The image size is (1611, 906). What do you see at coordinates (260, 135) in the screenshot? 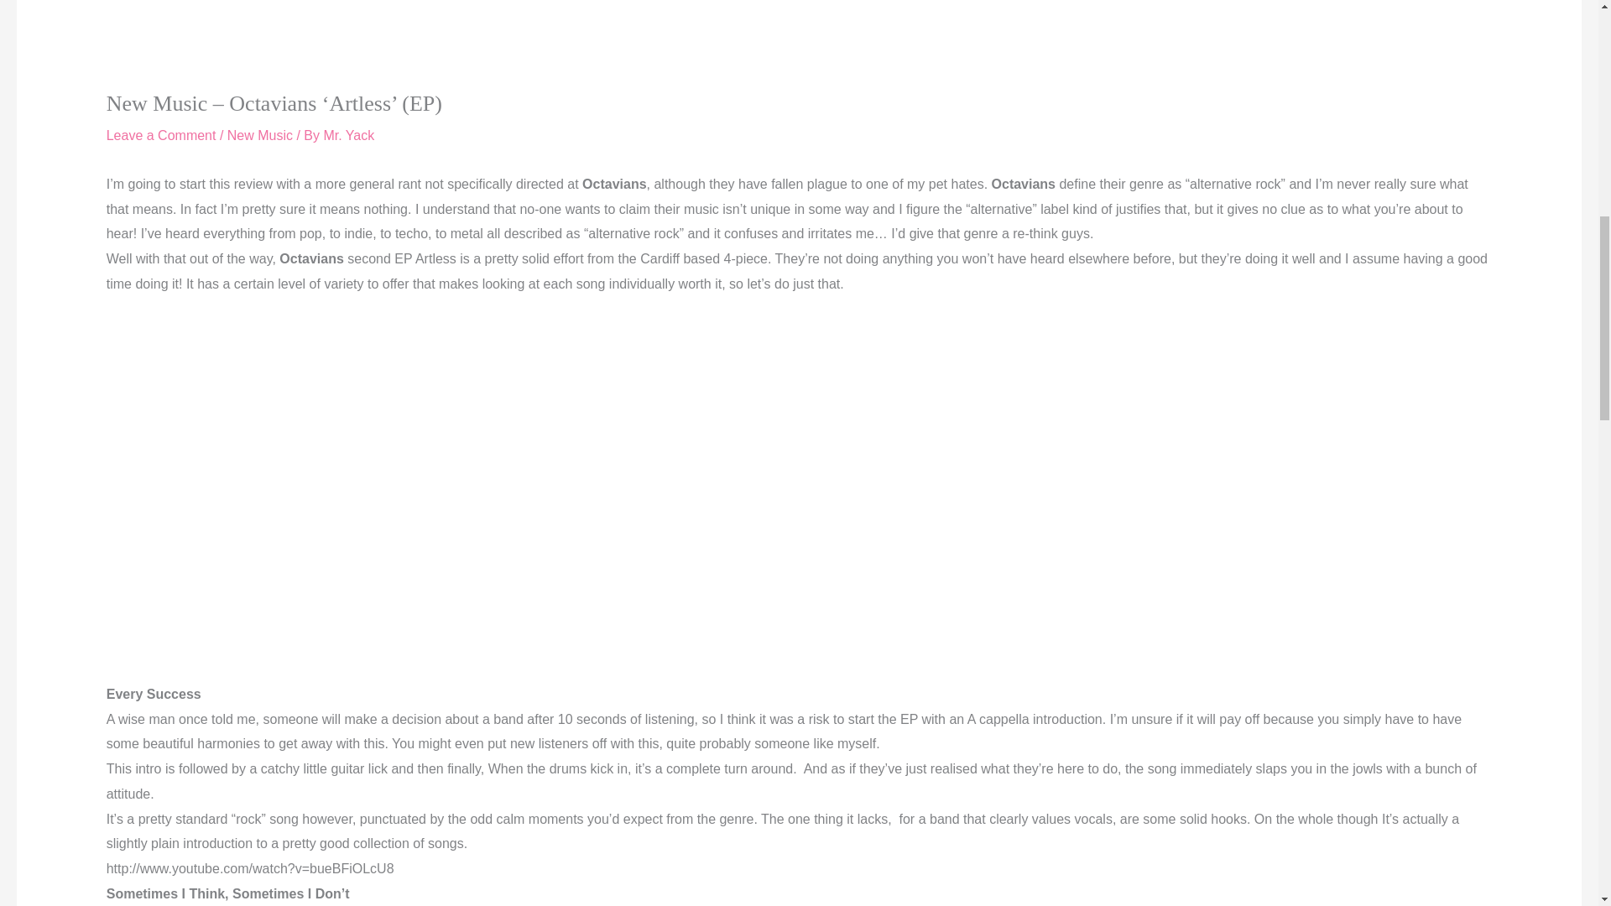
I see `New Music` at bounding box center [260, 135].